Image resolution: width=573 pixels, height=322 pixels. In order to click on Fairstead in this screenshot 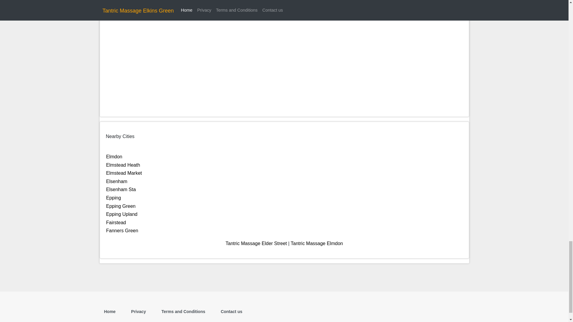, I will do `click(116, 222)`.